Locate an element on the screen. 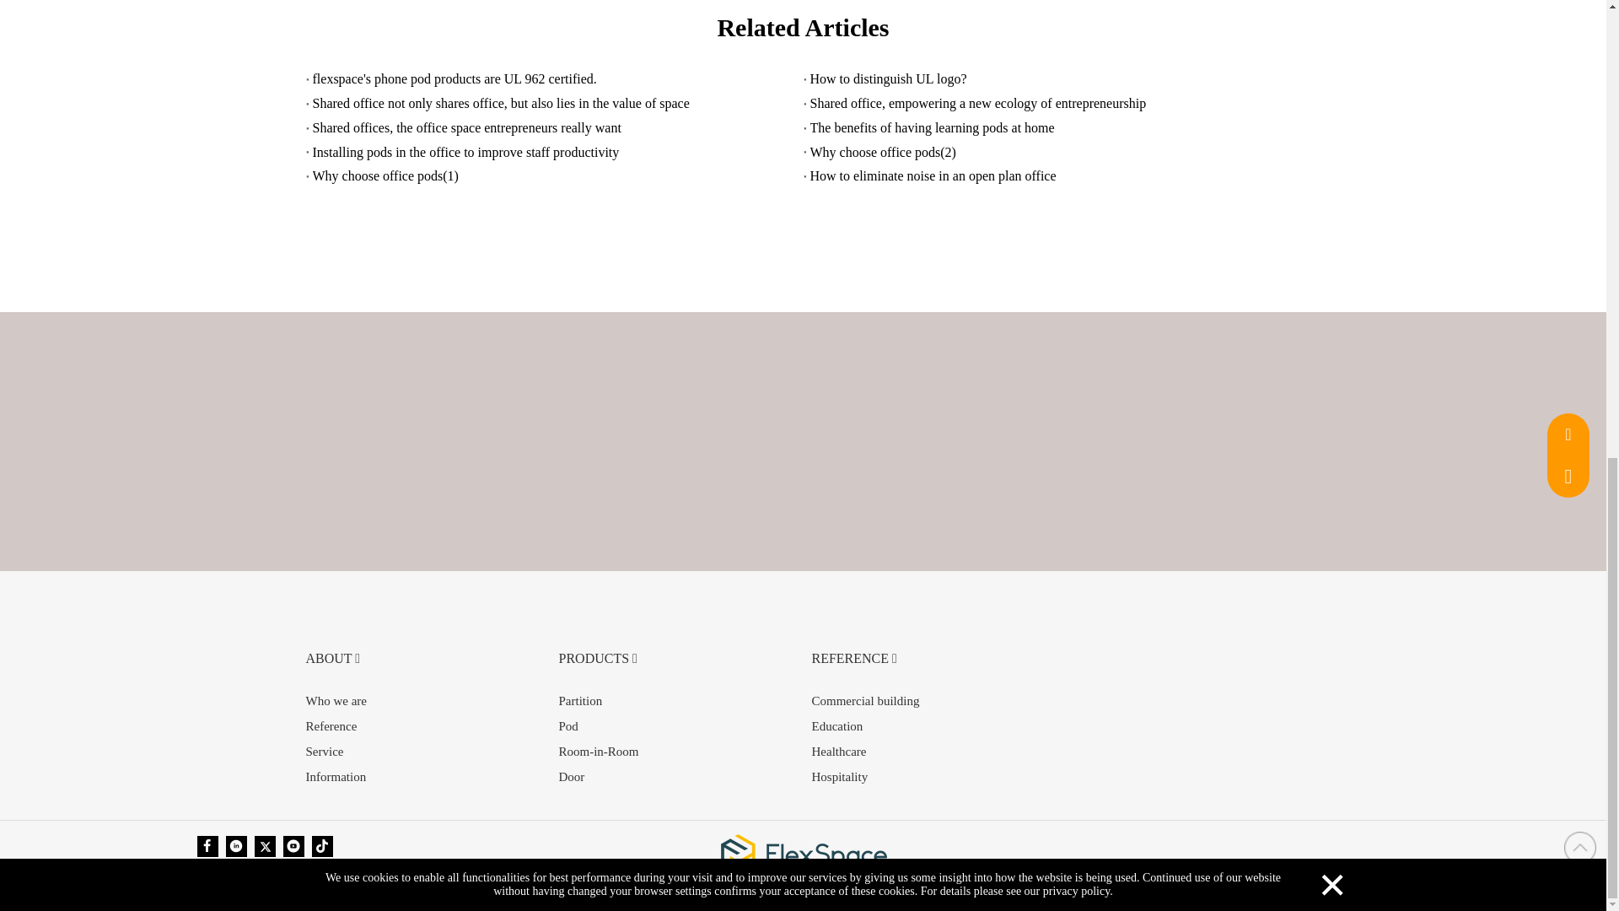 The height and width of the screenshot is (911, 1619). flexspace's phone pod products are UL 962 certified. is located at coordinates (554, 79).